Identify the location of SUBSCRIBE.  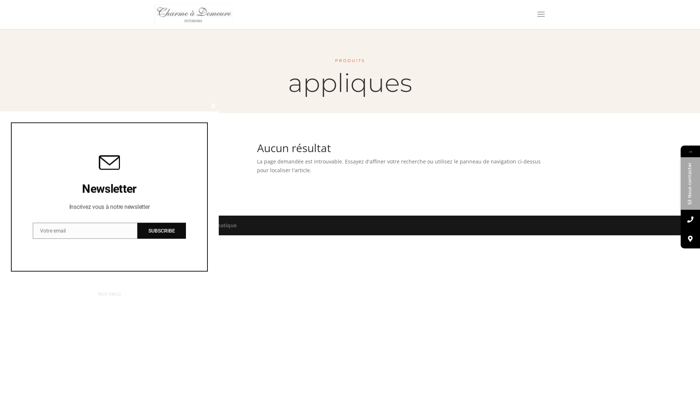
(162, 231).